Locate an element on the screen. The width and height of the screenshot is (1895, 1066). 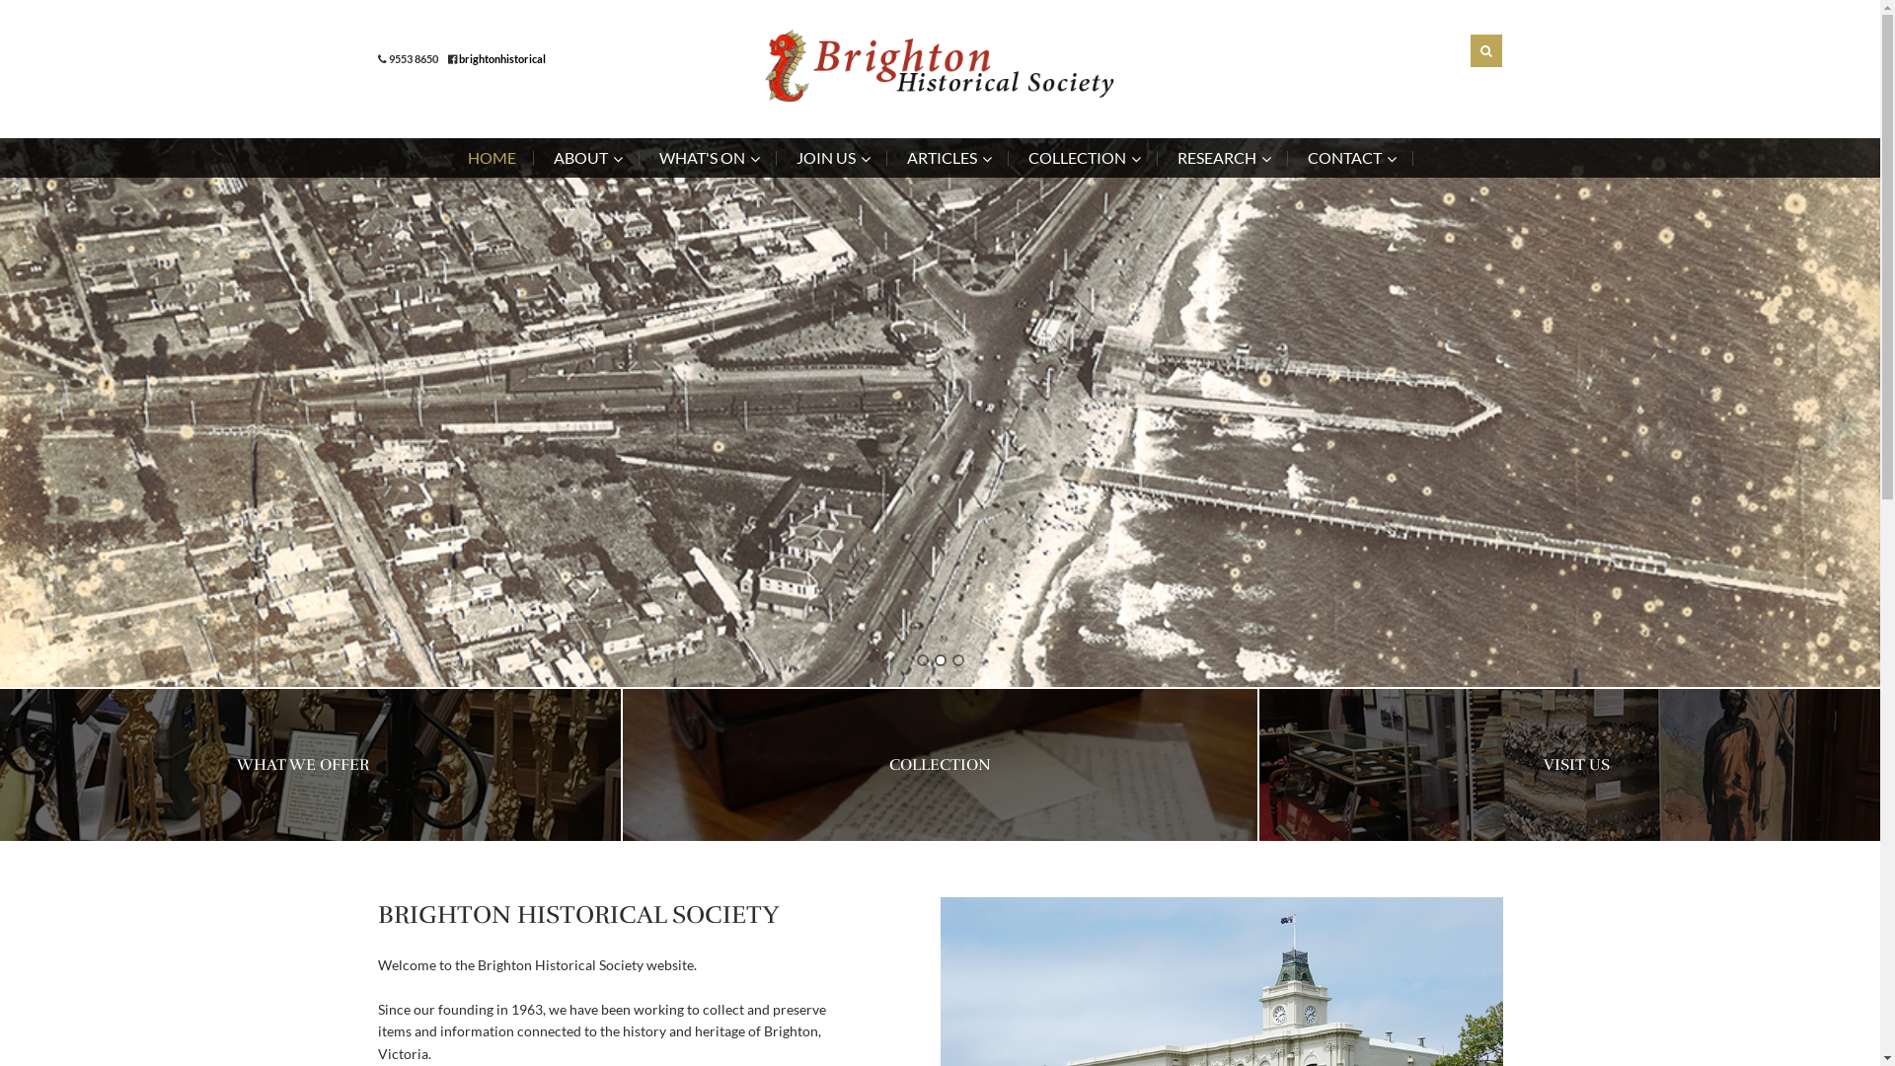
COLLECTION is located at coordinates (940, 765).